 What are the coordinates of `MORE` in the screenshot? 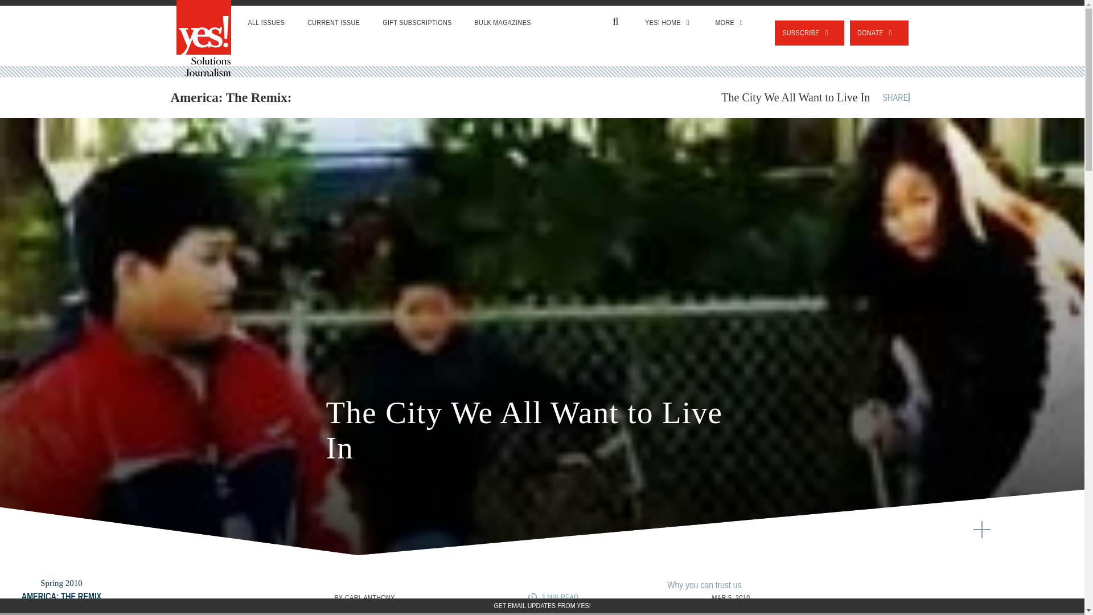 It's located at (730, 23).